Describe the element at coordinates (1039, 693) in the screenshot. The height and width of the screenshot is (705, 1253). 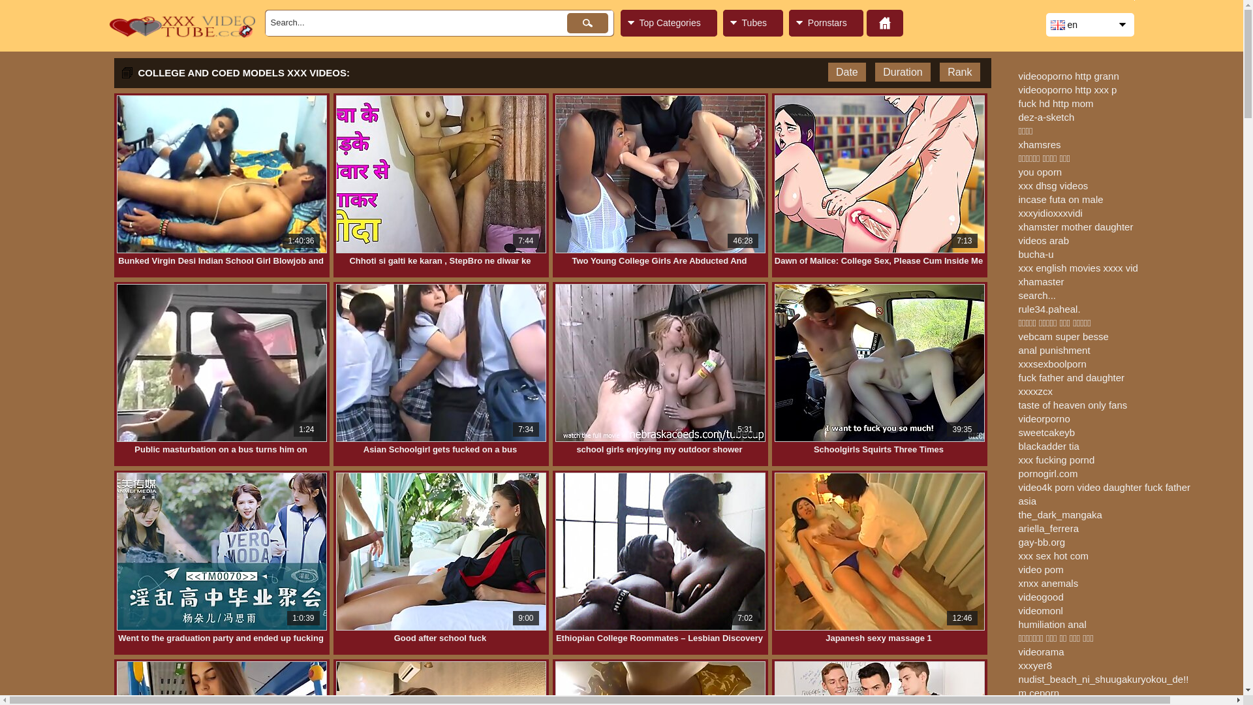
I see `m.ceporn` at that location.